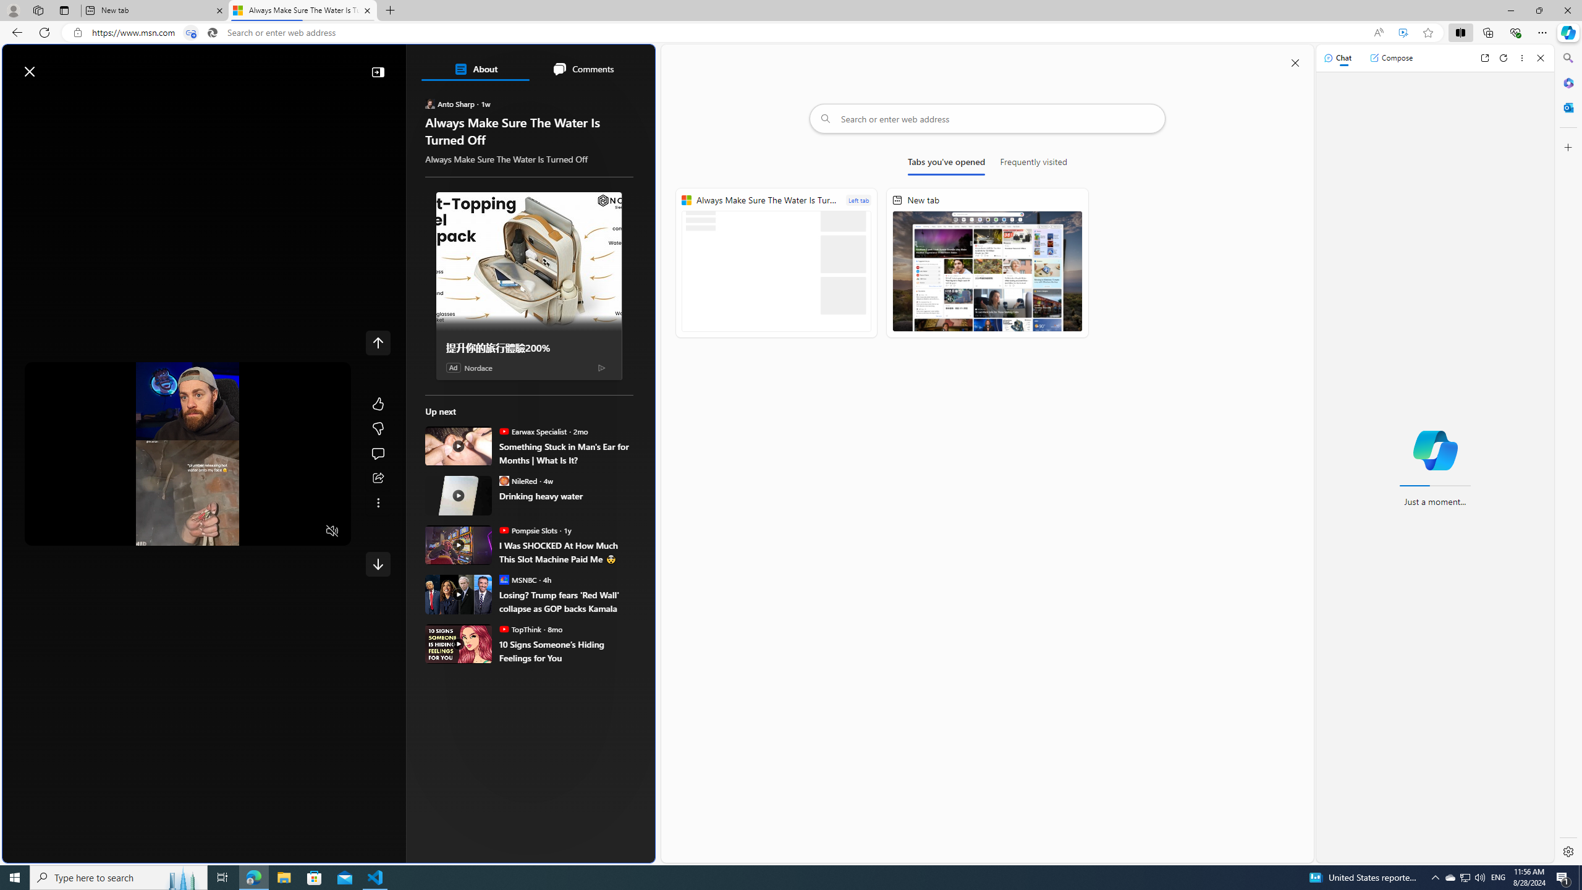 The height and width of the screenshot is (890, 1582). What do you see at coordinates (1567, 147) in the screenshot?
I see `Customize` at bounding box center [1567, 147].